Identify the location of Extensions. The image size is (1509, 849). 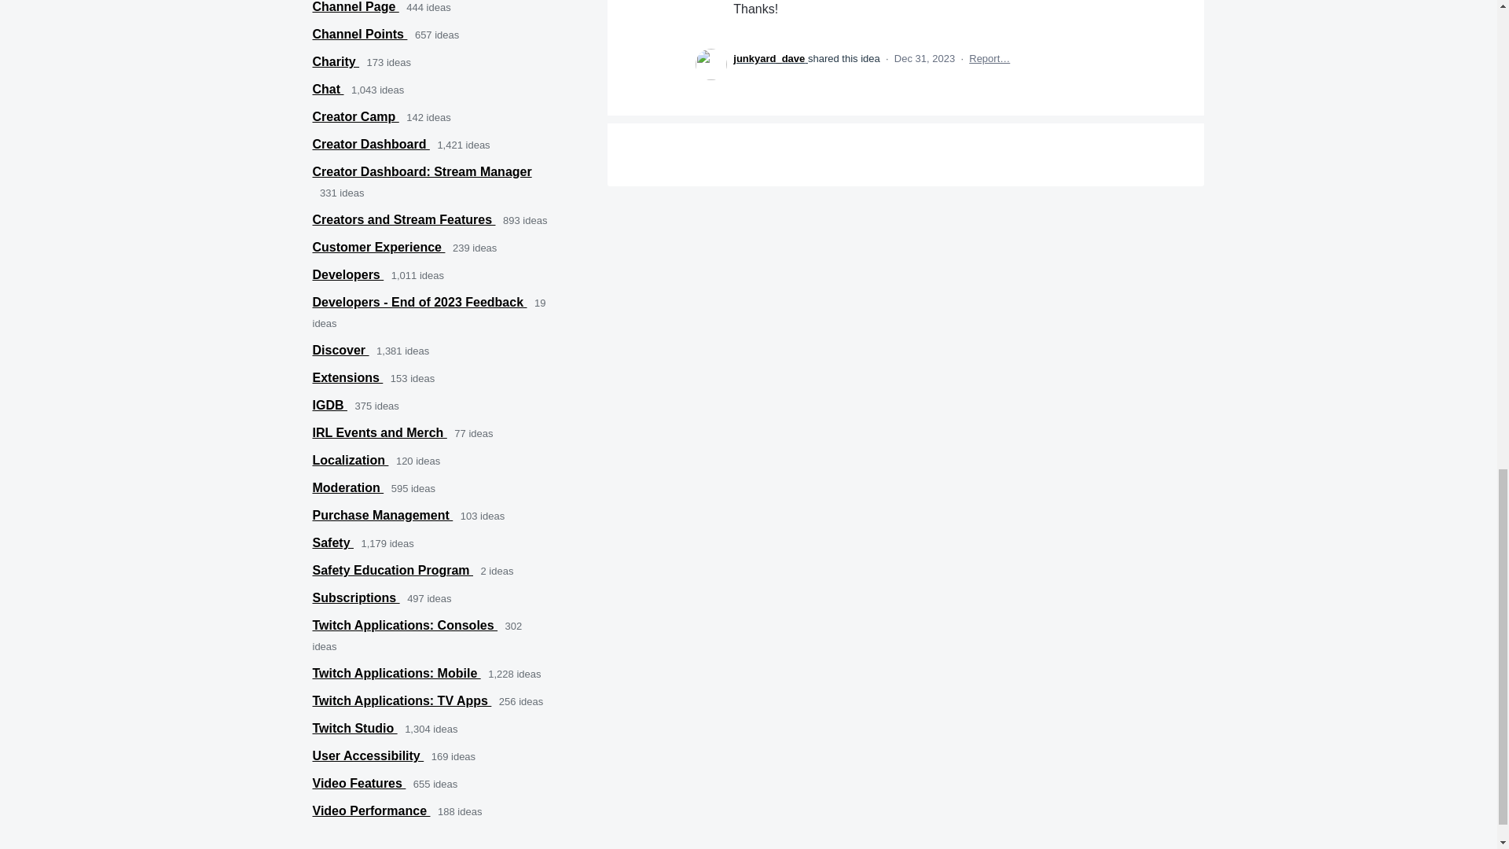
(347, 377).